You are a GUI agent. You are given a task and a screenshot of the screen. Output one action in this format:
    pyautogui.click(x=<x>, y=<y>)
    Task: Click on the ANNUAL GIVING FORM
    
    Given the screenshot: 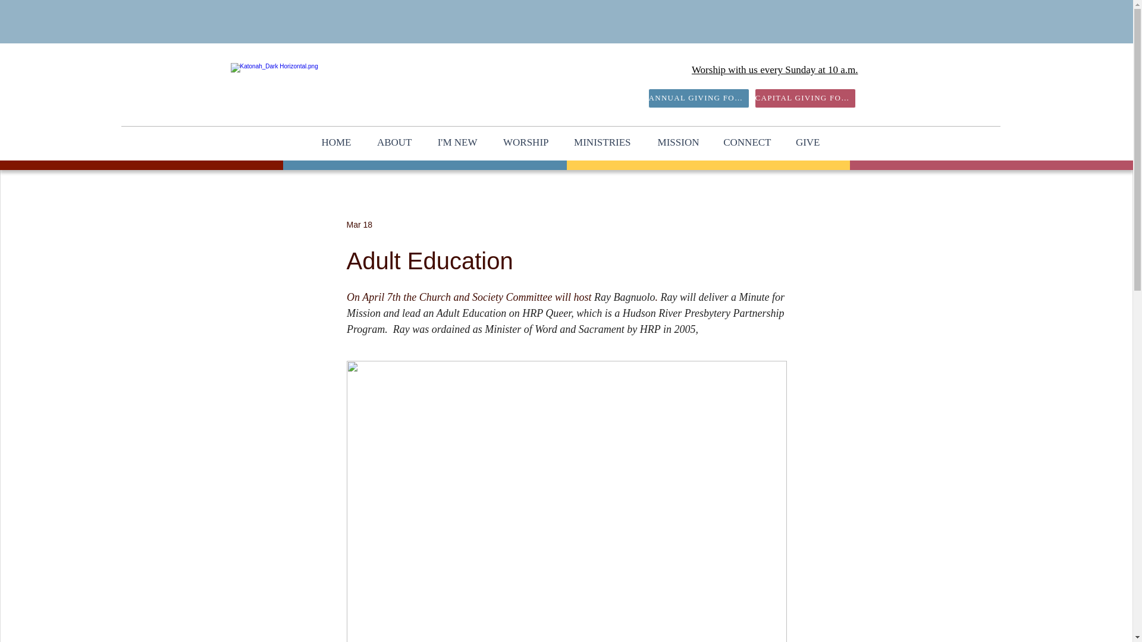 What is the action you would take?
    pyautogui.click(x=698, y=99)
    